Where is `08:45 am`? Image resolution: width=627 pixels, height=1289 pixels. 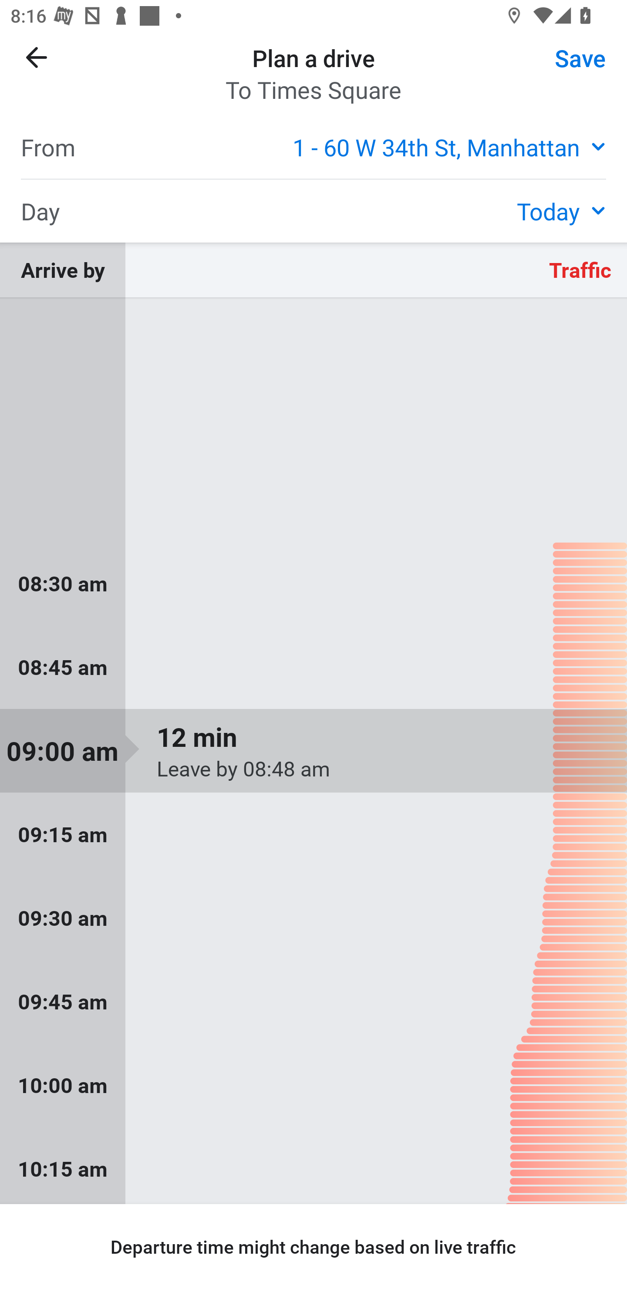
08:45 am is located at coordinates (313, 667).